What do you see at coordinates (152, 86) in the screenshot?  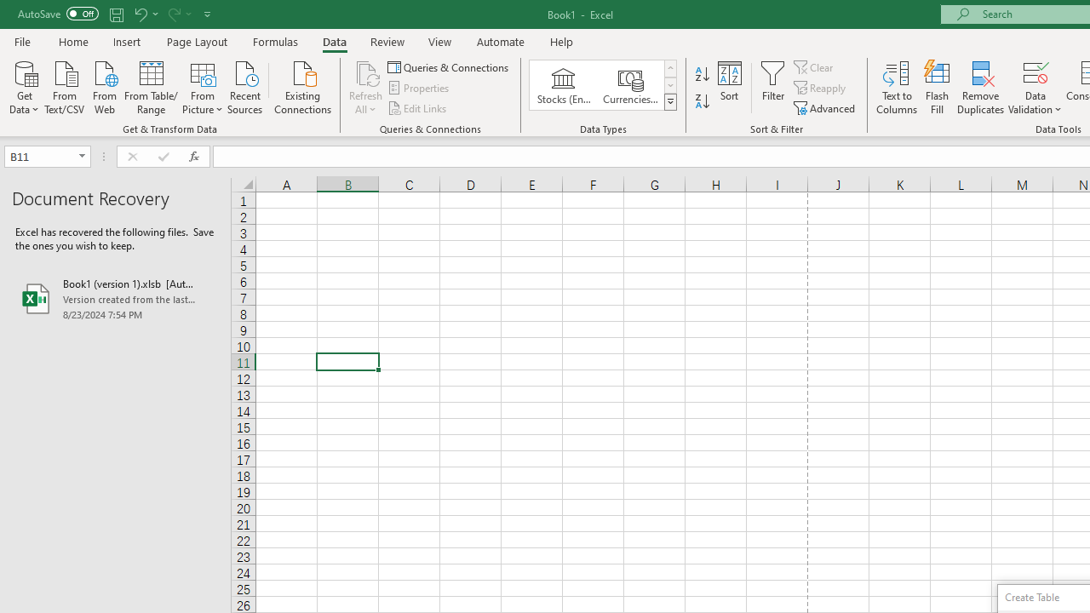 I see `From Table/Range` at bounding box center [152, 86].